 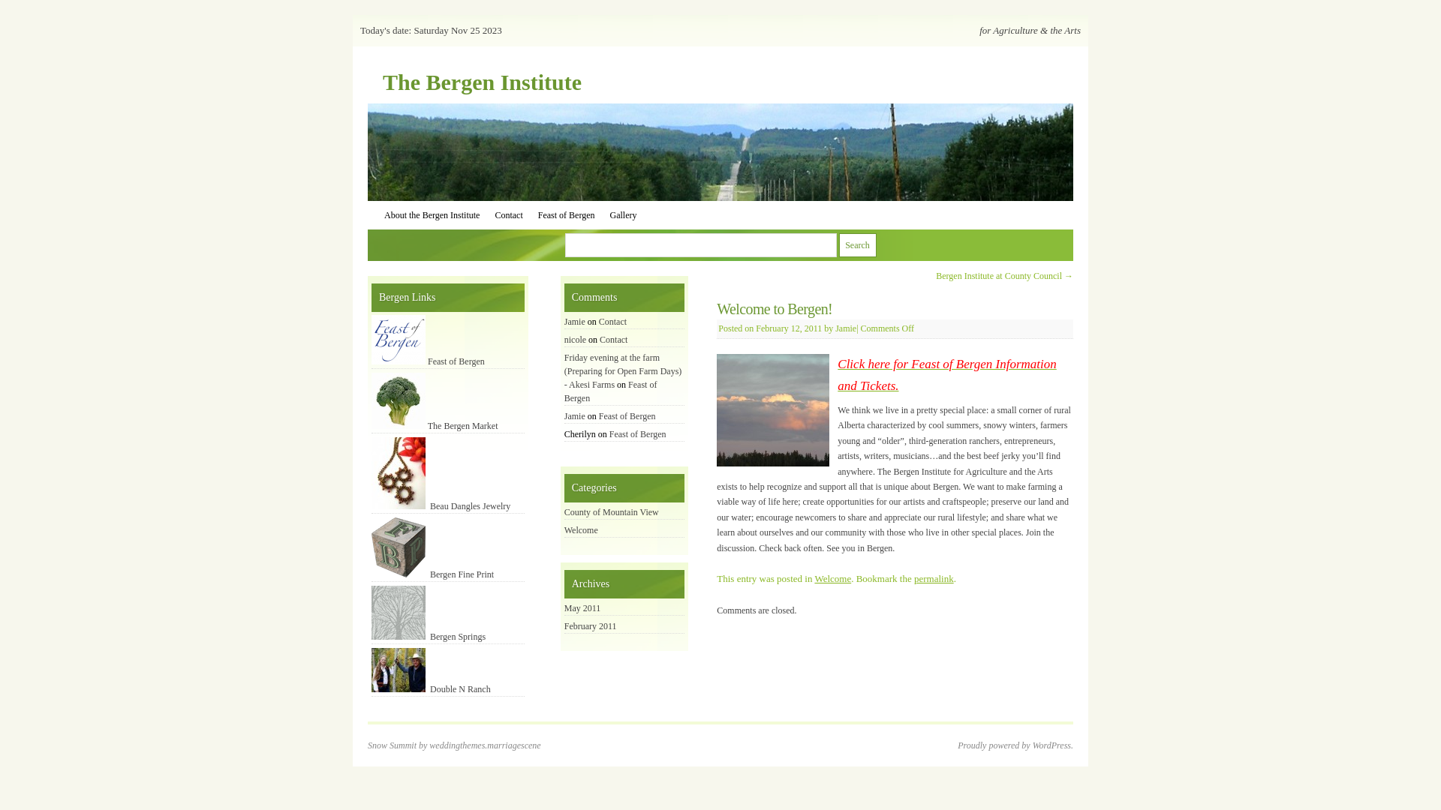 What do you see at coordinates (485, 745) in the screenshot?
I see `weddingthemes.marriagescene` at bounding box center [485, 745].